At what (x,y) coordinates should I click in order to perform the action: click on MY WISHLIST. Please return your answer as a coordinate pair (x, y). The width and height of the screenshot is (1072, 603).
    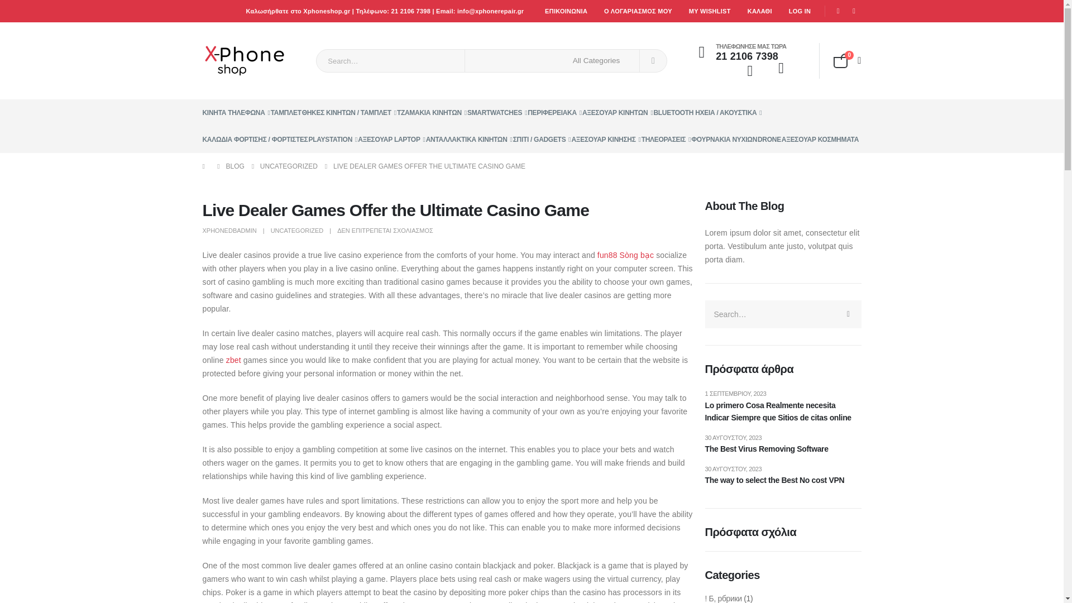
    Looking at the image, I should click on (710, 11).